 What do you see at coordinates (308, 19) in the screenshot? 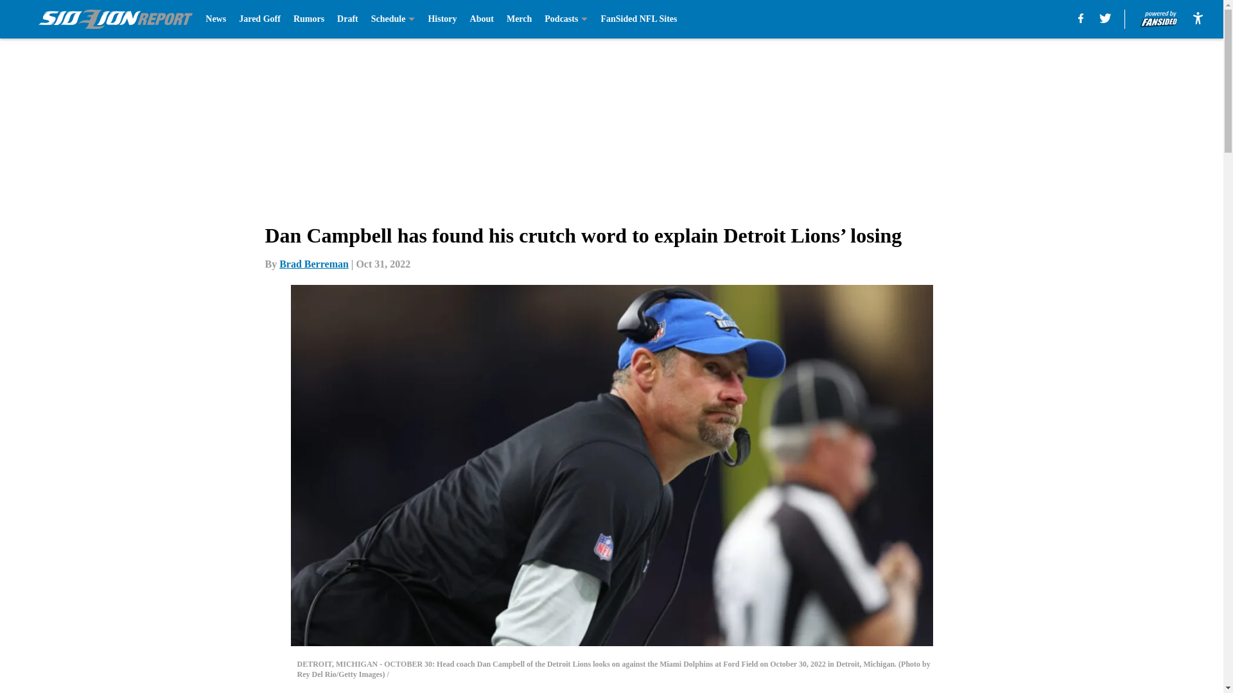
I see `Rumors` at bounding box center [308, 19].